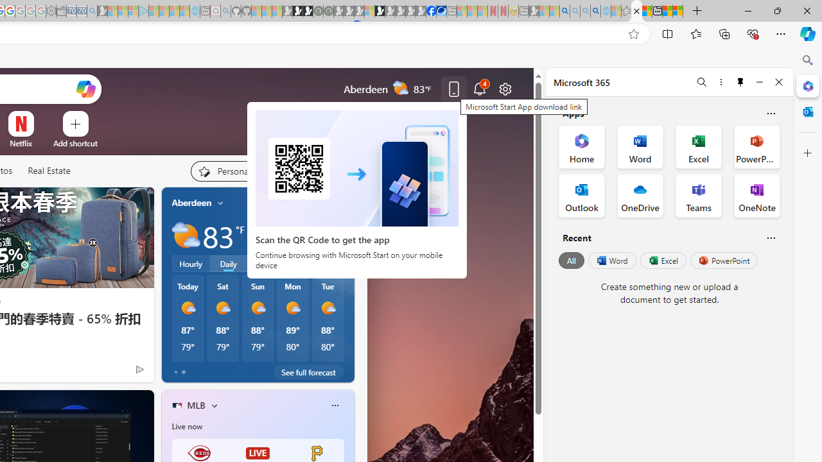 The width and height of the screenshot is (822, 462). I want to click on Settings - Sleeping, so click(51, 12).